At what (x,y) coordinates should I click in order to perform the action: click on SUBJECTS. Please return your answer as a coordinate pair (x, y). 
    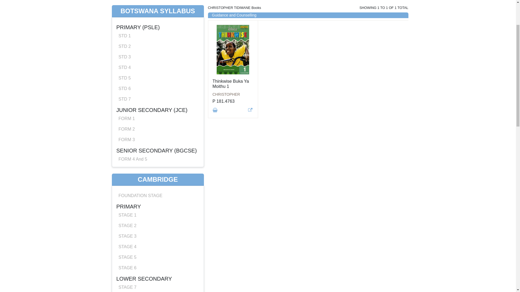
    Looking at the image, I should click on (330, 28).